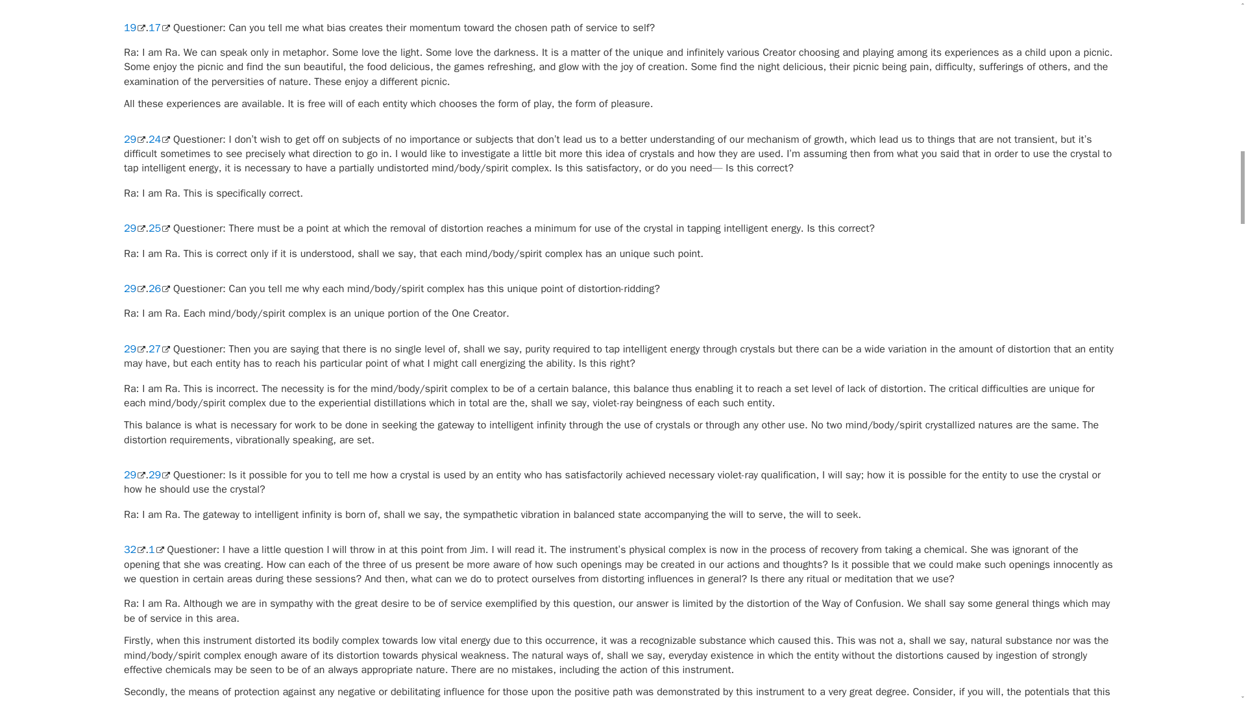  What do you see at coordinates (158, 139) in the screenshot?
I see `24` at bounding box center [158, 139].